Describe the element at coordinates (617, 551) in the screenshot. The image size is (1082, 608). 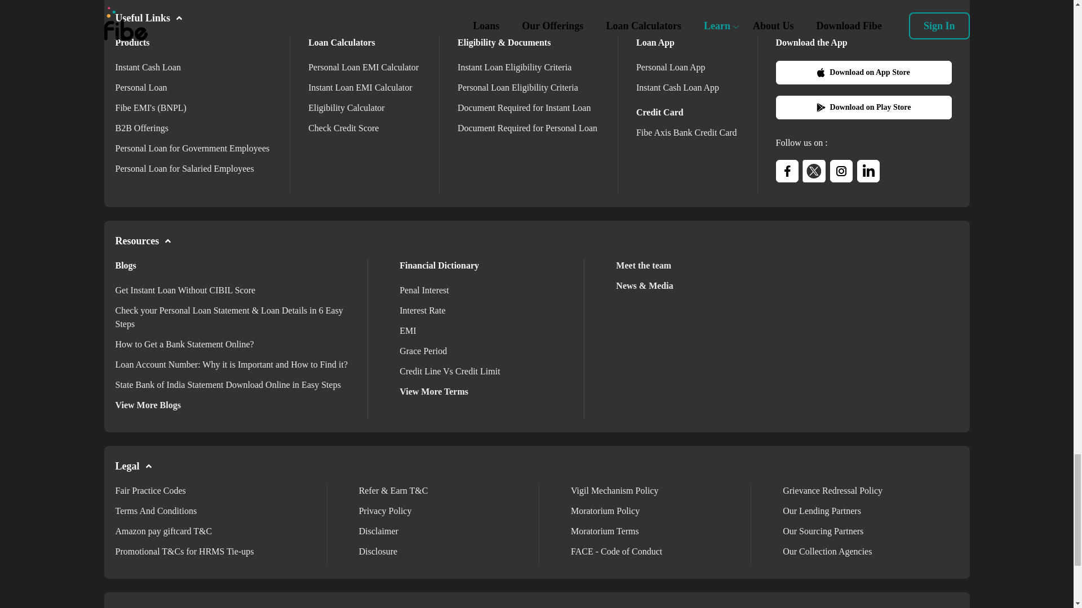
I see `face code conduct` at that location.